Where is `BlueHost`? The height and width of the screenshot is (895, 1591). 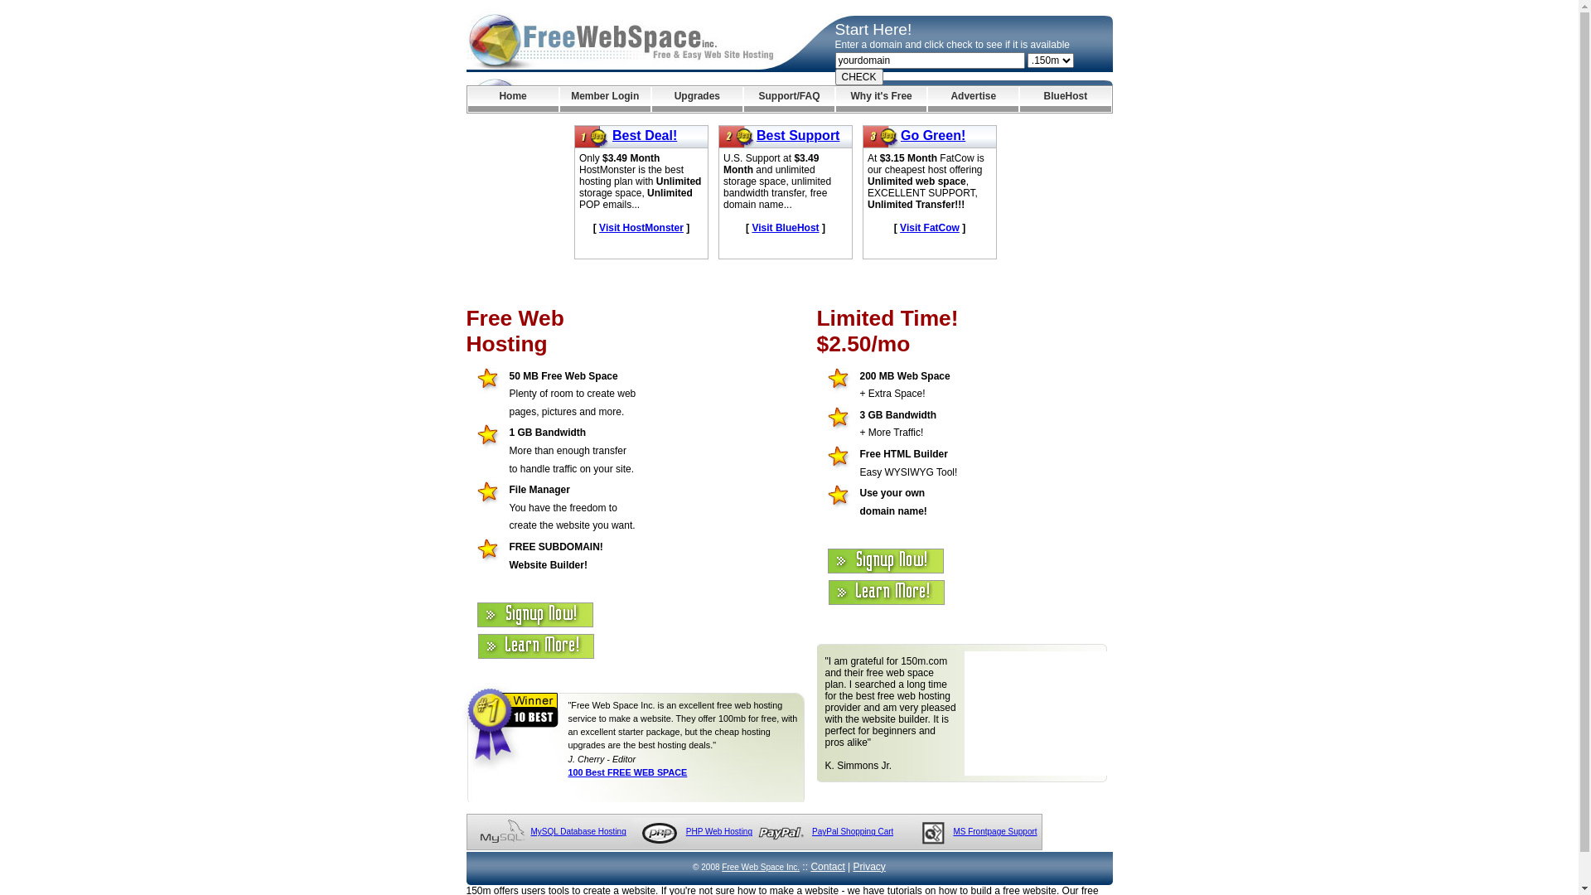
BlueHost is located at coordinates (1066, 99).